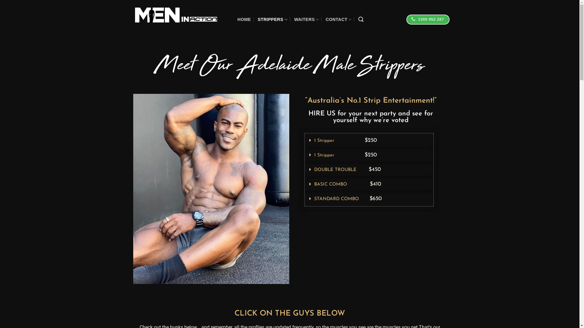 The width and height of the screenshot is (584, 328). Describe the element at coordinates (347, 170) in the screenshot. I see `DOUBLE TROUBLE        $450` at that location.